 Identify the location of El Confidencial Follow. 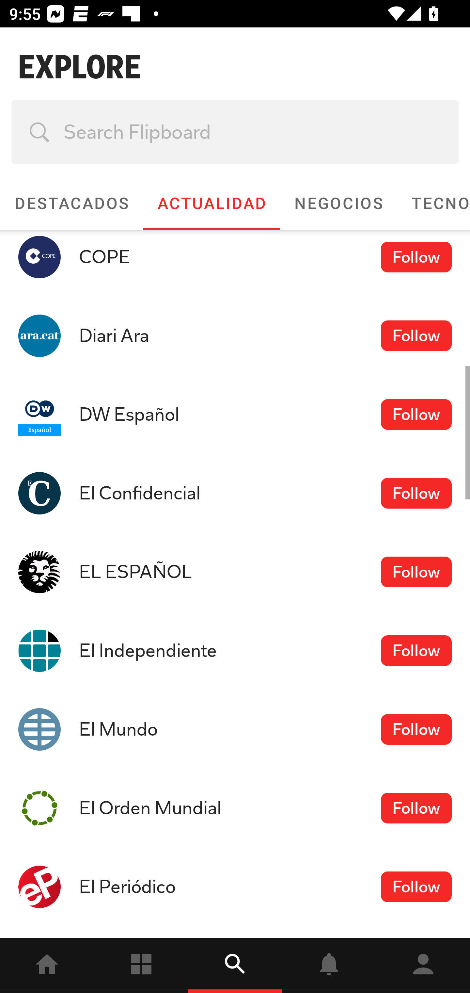
(235, 493).